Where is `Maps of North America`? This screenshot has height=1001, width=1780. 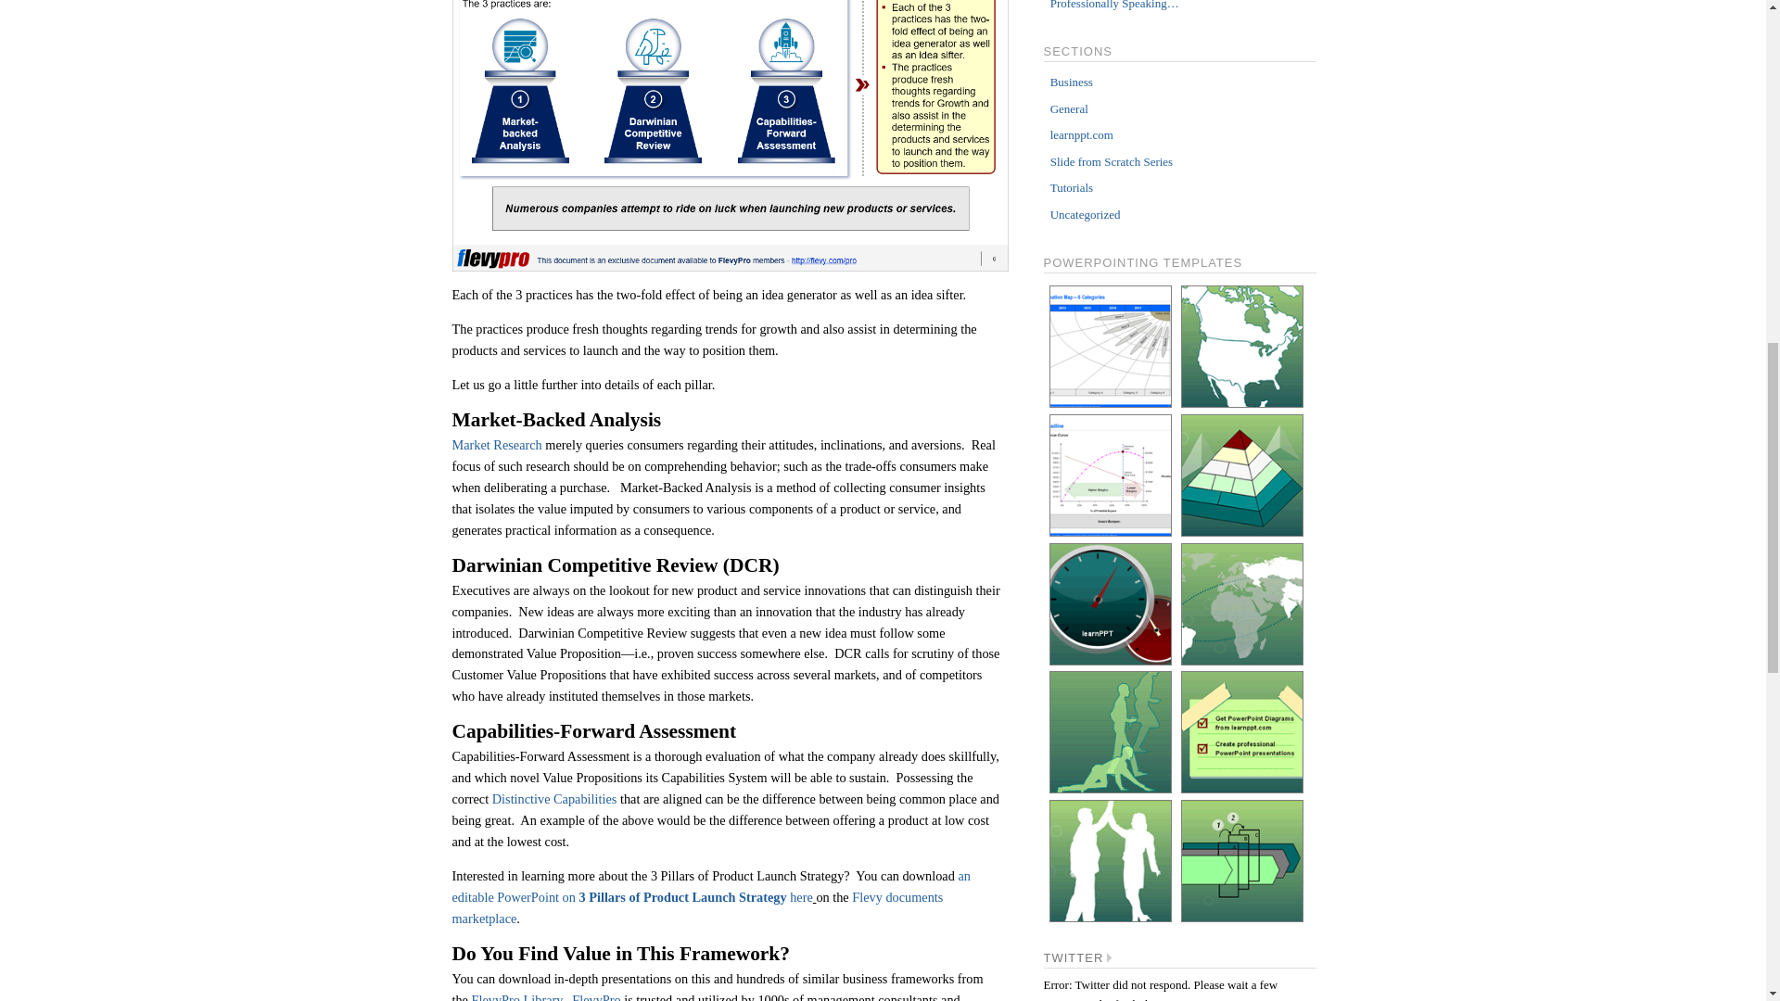 Maps of North America is located at coordinates (1242, 346).